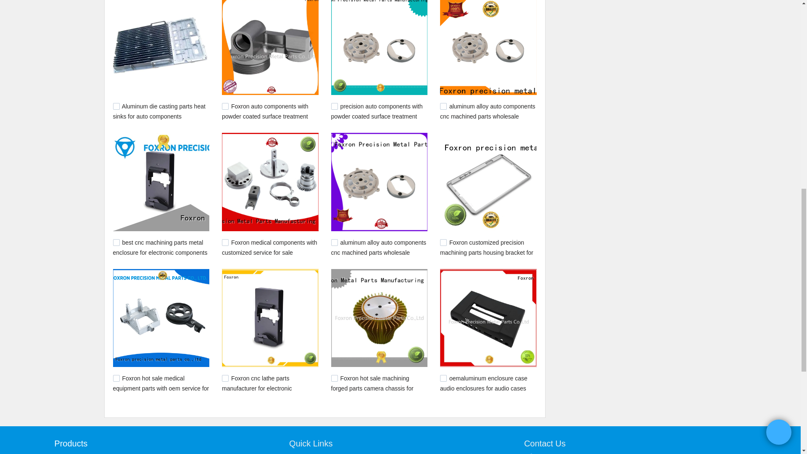 This screenshot has width=807, height=454. What do you see at coordinates (116, 243) in the screenshot?
I see `1838` at bounding box center [116, 243].